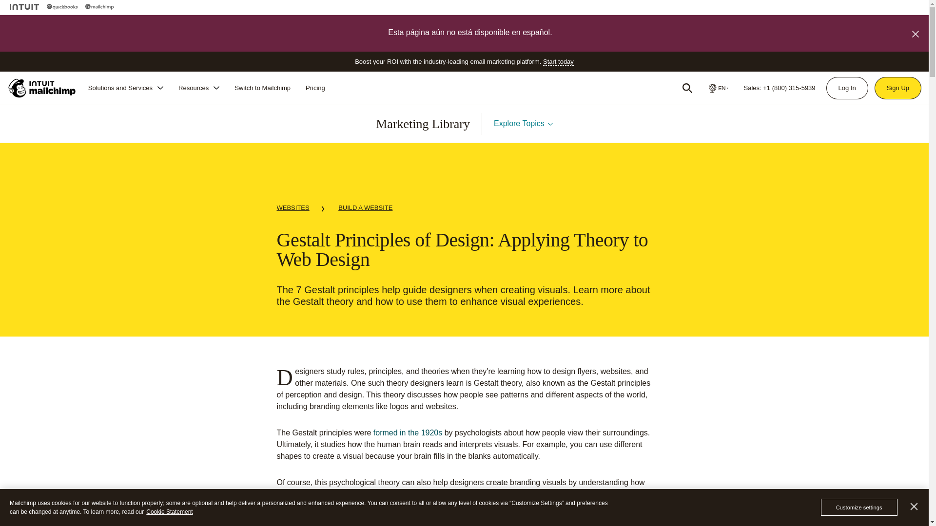 The width and height of the screenshot is (936, 526). What do you see at coordinates (262, 88) in the screenshot?
I see `Switch to Mailchimp` at bounding box center [262, 88].